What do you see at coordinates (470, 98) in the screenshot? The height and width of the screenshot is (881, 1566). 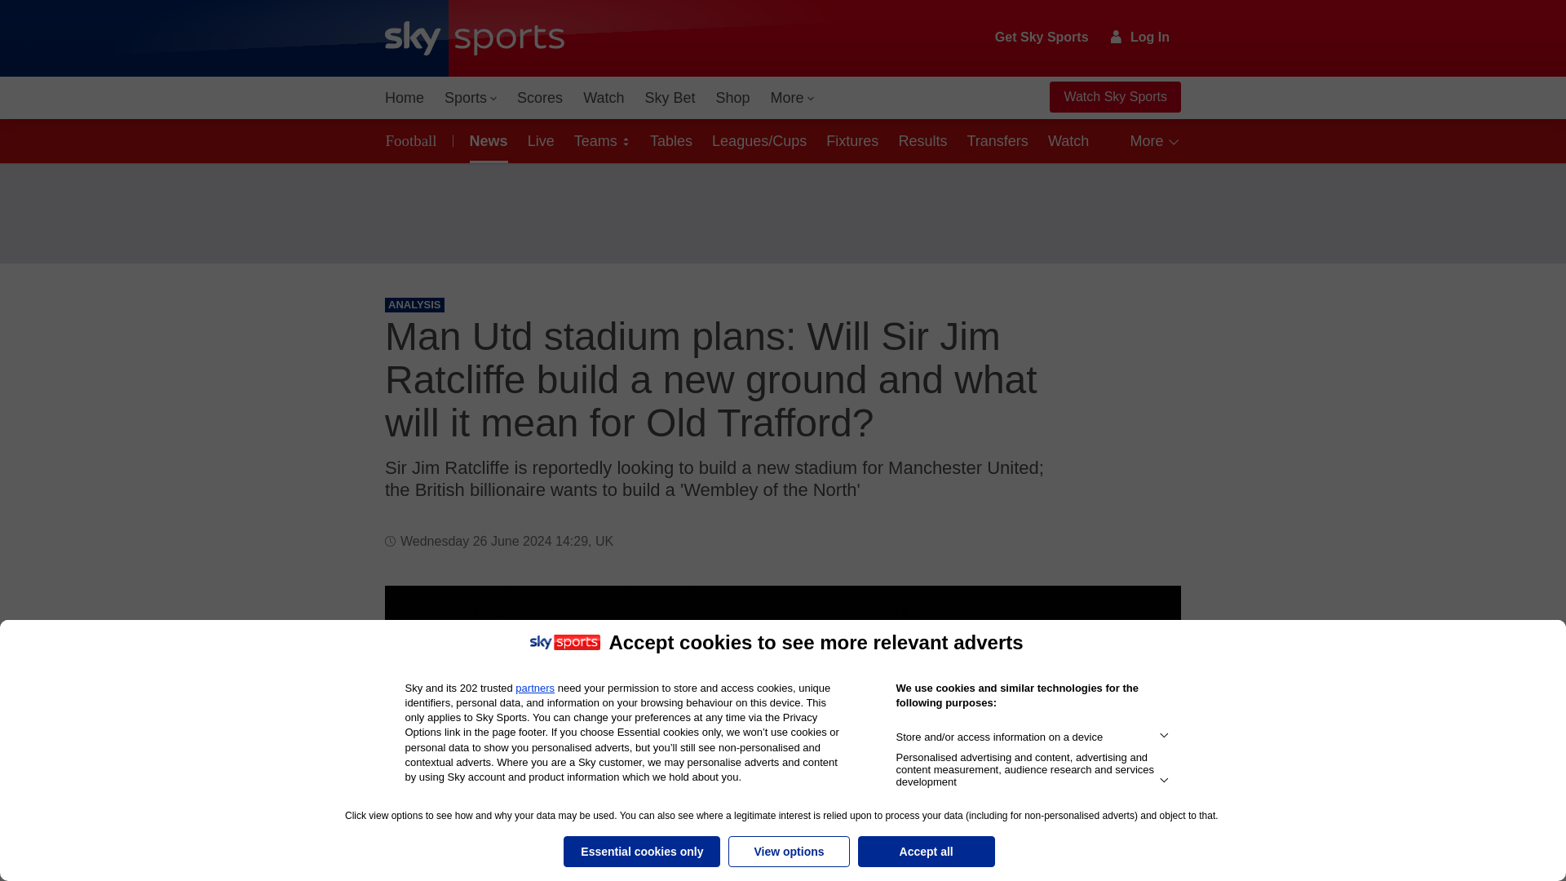 I see `Sports` at bounding box center [470, 98].